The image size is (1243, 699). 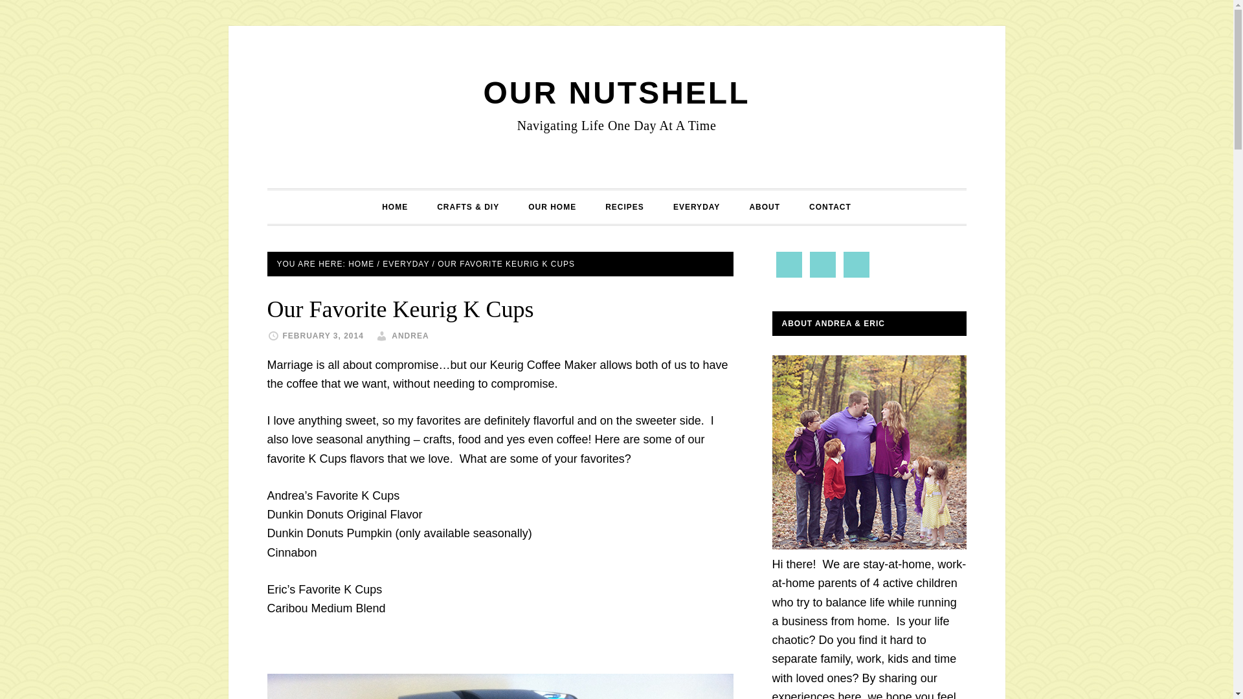 What do you see at coordinates (764, 206) in the screenshot?
I see `ABOUT` at bounding box center [764, 206].